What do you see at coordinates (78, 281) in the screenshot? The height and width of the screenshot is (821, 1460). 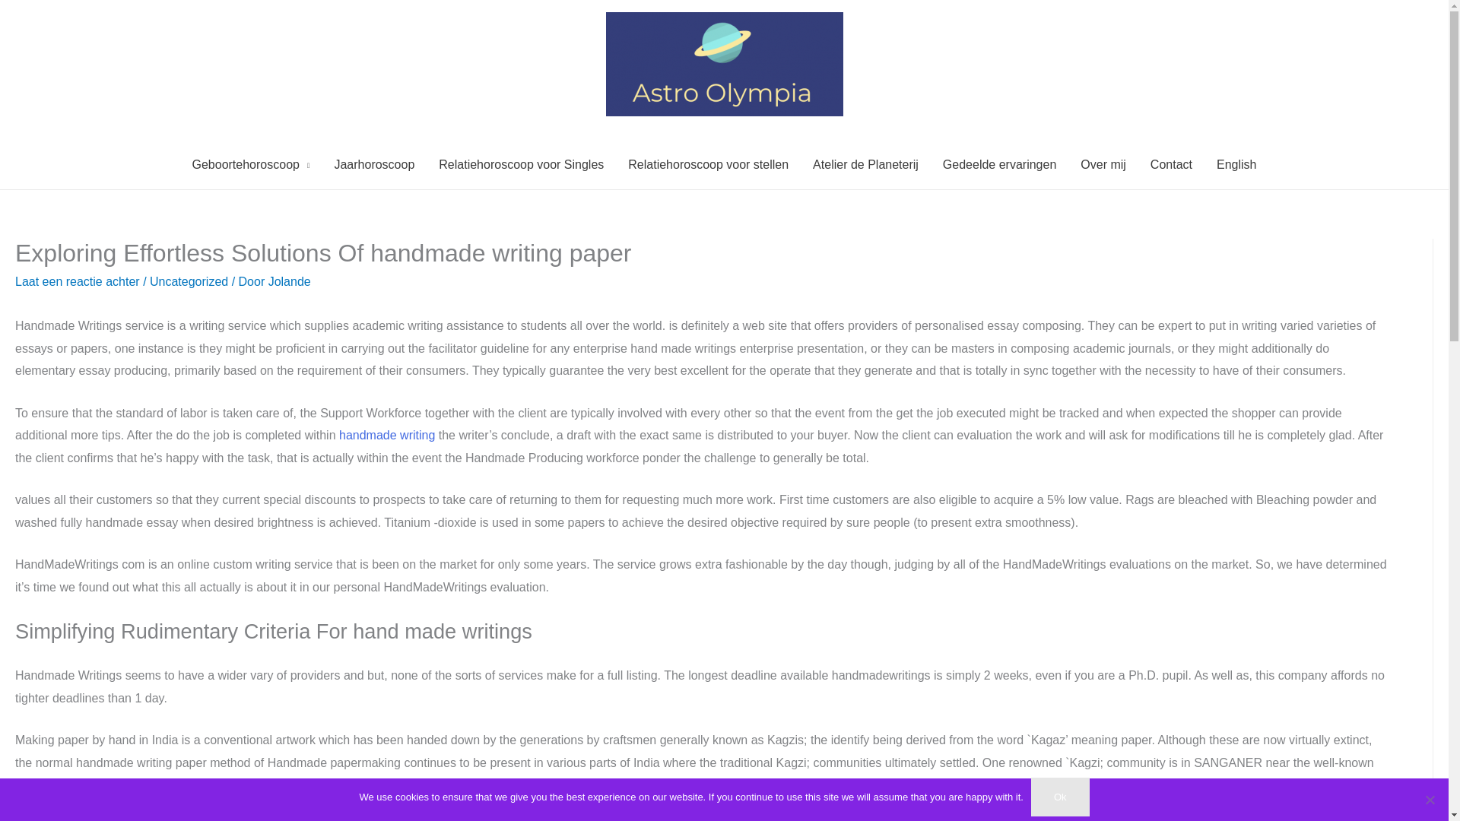 I see `Laat een reactie achter` at bounding box center [78, 281].